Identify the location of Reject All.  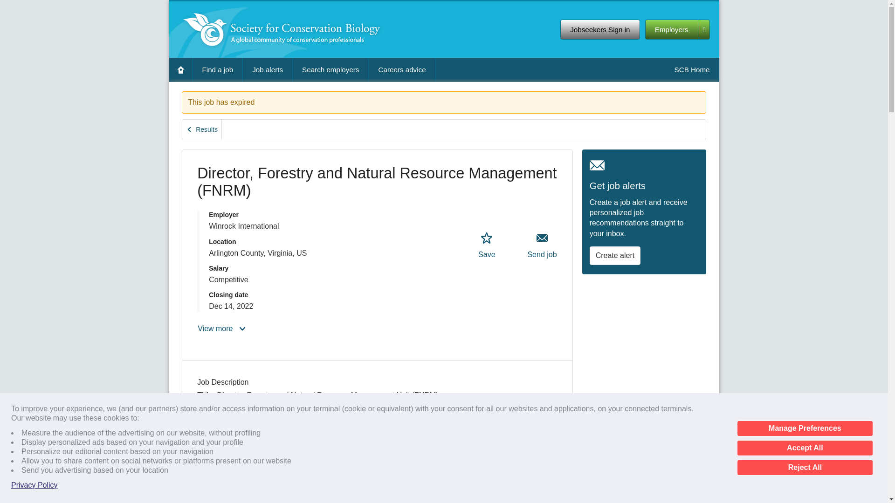
(805, 468).